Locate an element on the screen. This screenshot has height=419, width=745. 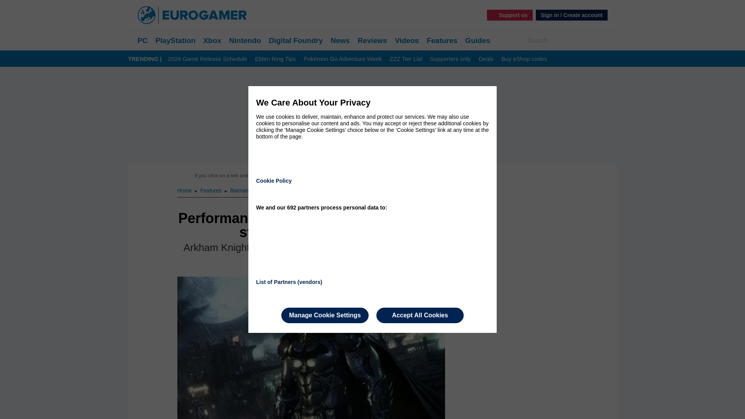
ZZZ Tier List is located at coordinates (406, 59).